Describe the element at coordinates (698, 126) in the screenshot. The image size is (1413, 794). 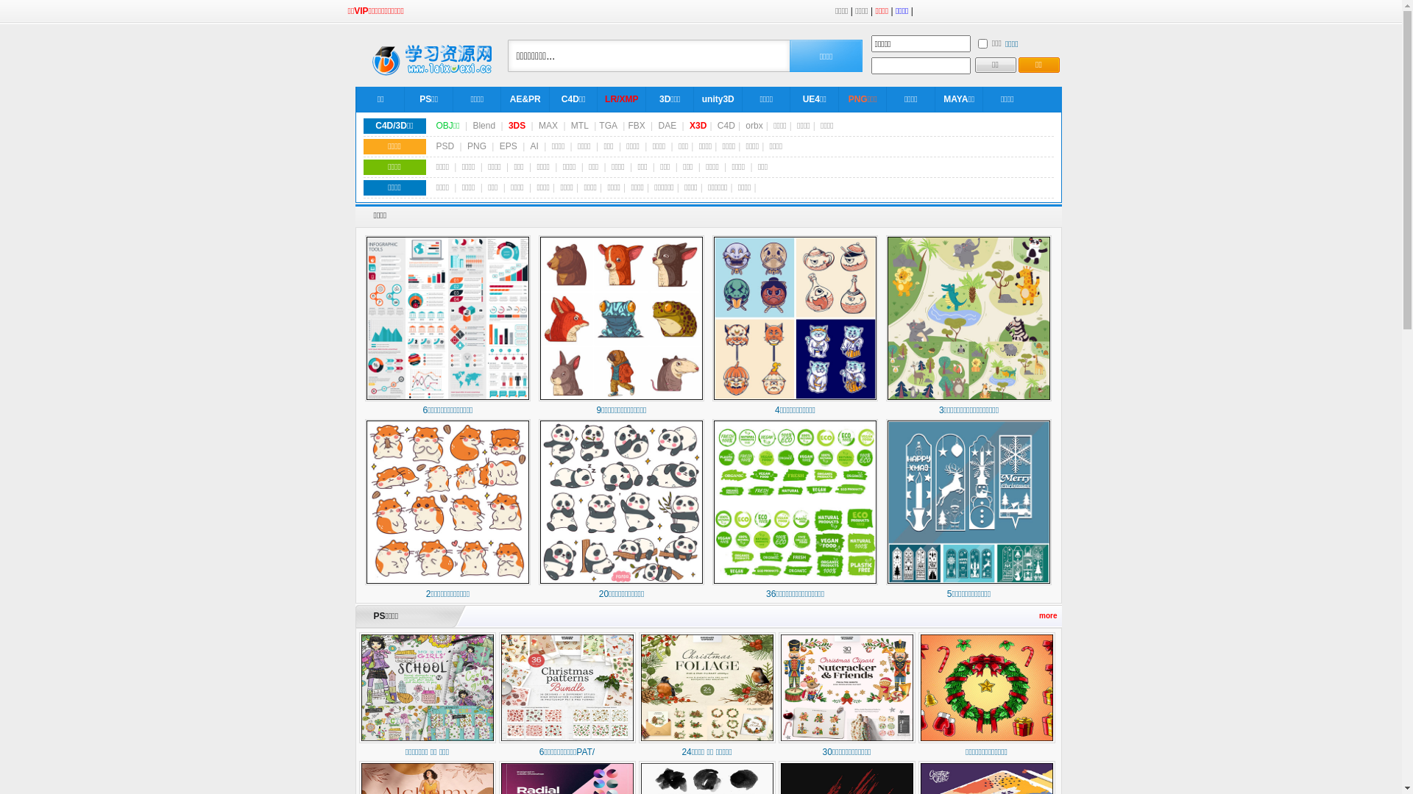
I see `X3D` at that location.